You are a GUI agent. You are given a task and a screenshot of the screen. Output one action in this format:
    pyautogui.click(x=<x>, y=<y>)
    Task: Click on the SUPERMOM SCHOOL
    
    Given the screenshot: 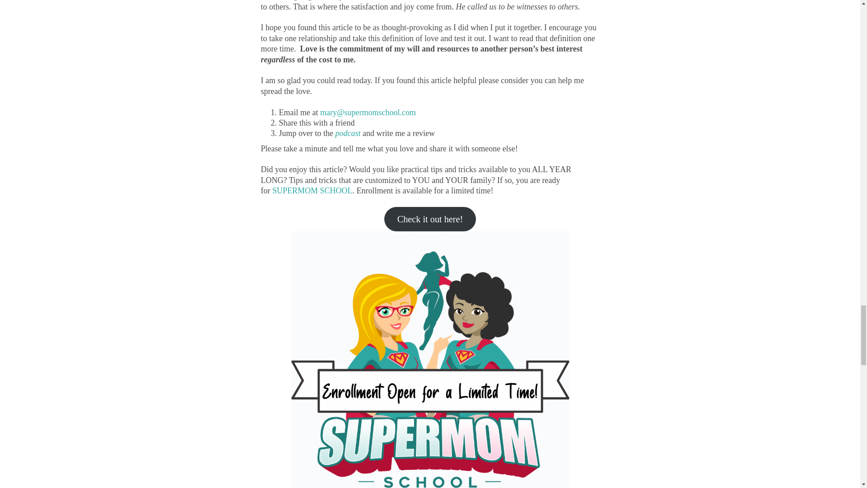 What is the action you would take?
    pyautogui.click(x=312, y=191)
    